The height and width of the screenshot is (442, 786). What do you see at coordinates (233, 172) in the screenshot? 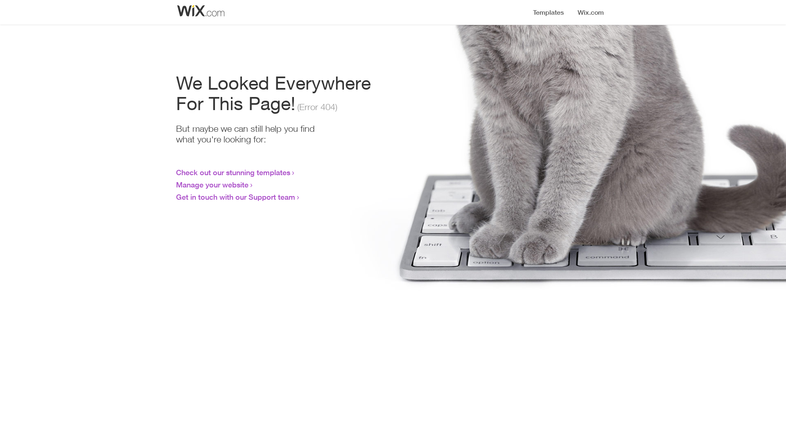
I see `Check out our stunning templates` at bounding box center [233, 172].